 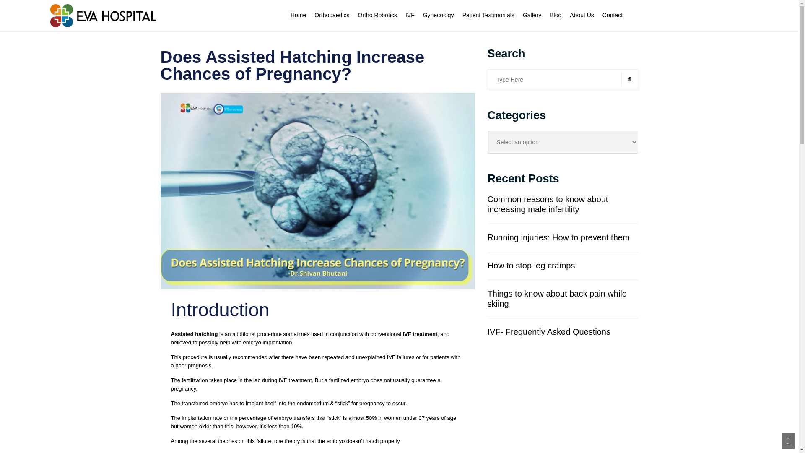 What do you see at coordinates (377, 15) in the screenshot?
I see `Ortho robotics` at bounding box center [377, 15].